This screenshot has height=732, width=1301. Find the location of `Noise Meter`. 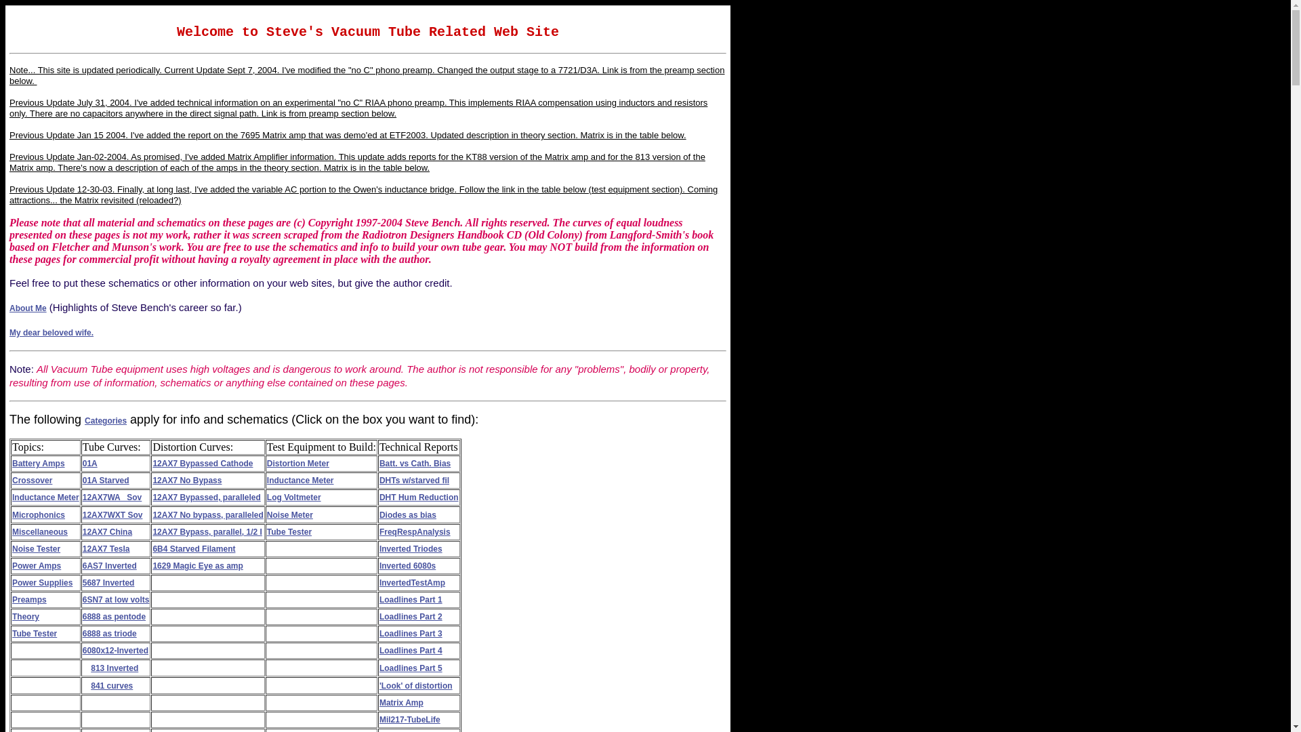

Noise Meter is located at coordinates (290, 514).